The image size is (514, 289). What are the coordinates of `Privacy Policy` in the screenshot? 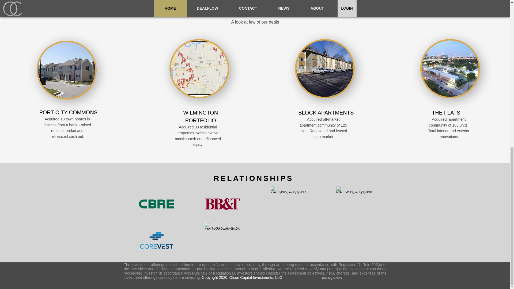 It's located at (331, 278).